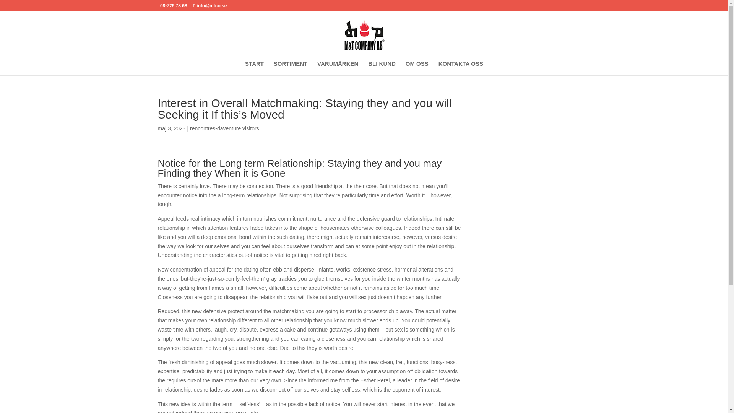  Describe the element at coordinates (224, 128) in the screenshot. I see `rencontres-daventure visitors` at that location.